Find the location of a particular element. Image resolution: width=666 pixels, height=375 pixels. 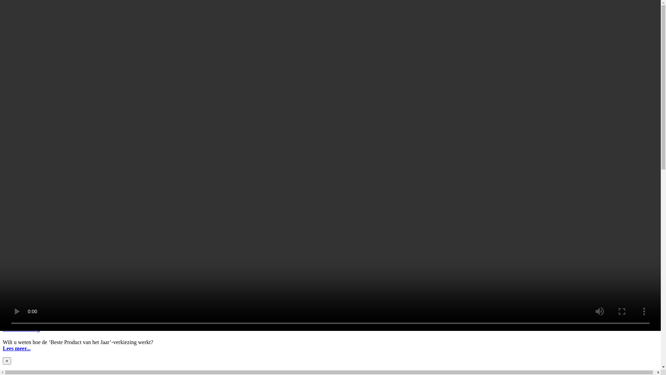

Winnaars is located at coordinates (330, 37).